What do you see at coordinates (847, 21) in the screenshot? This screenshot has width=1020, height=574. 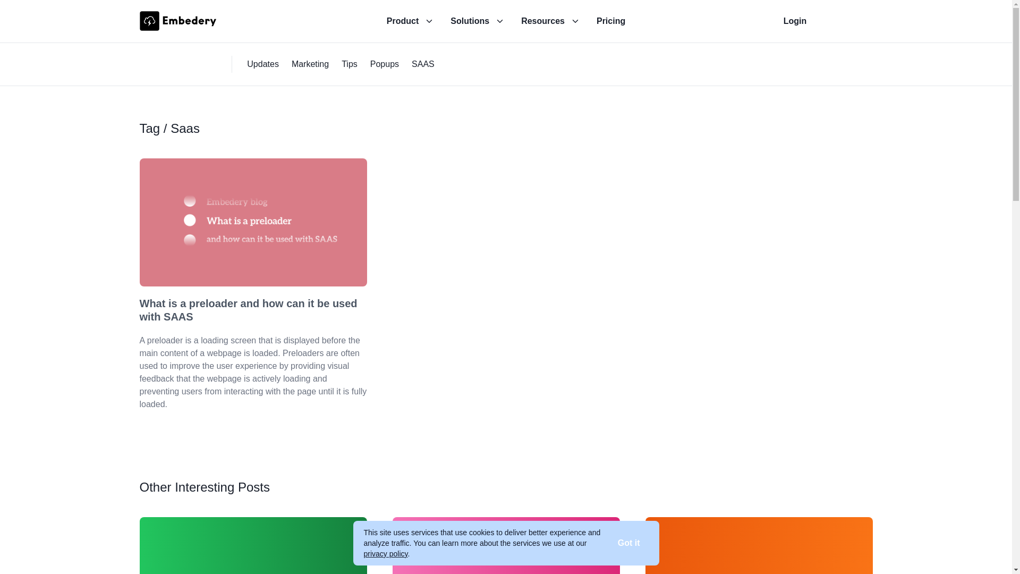 I see `Sign up` at bounding box center [847, 21].